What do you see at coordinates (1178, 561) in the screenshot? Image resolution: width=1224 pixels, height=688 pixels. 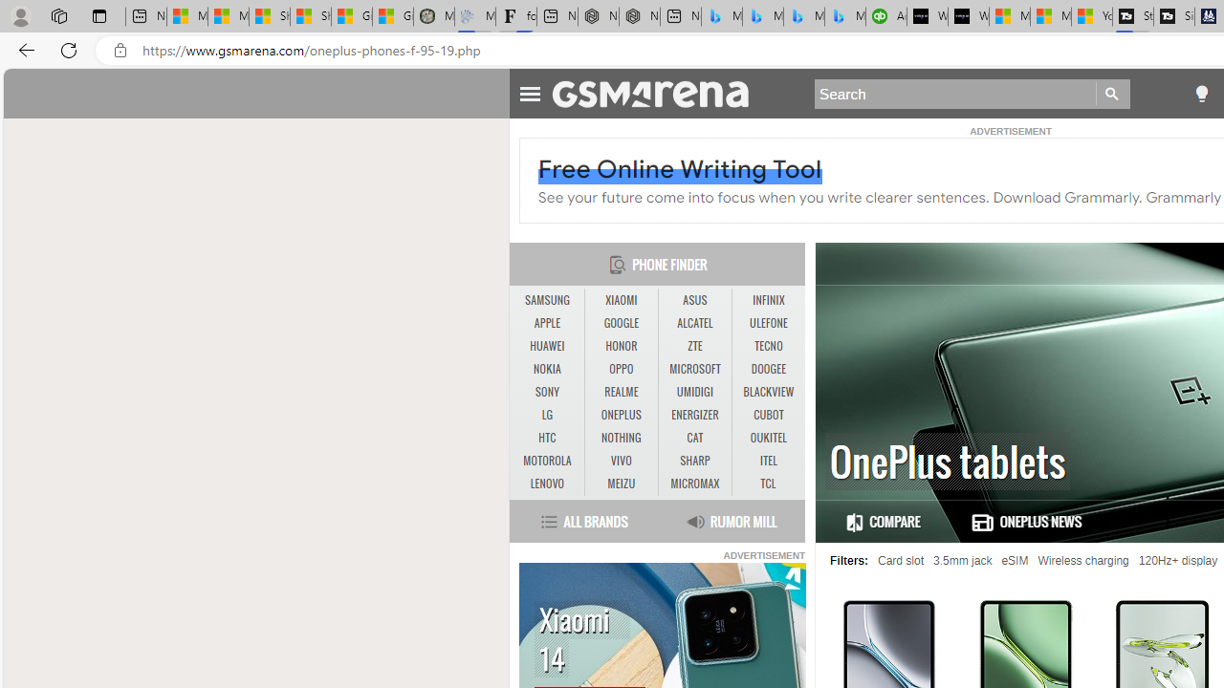 I see `120Hz+ display` at bounding box center [1178, 561].